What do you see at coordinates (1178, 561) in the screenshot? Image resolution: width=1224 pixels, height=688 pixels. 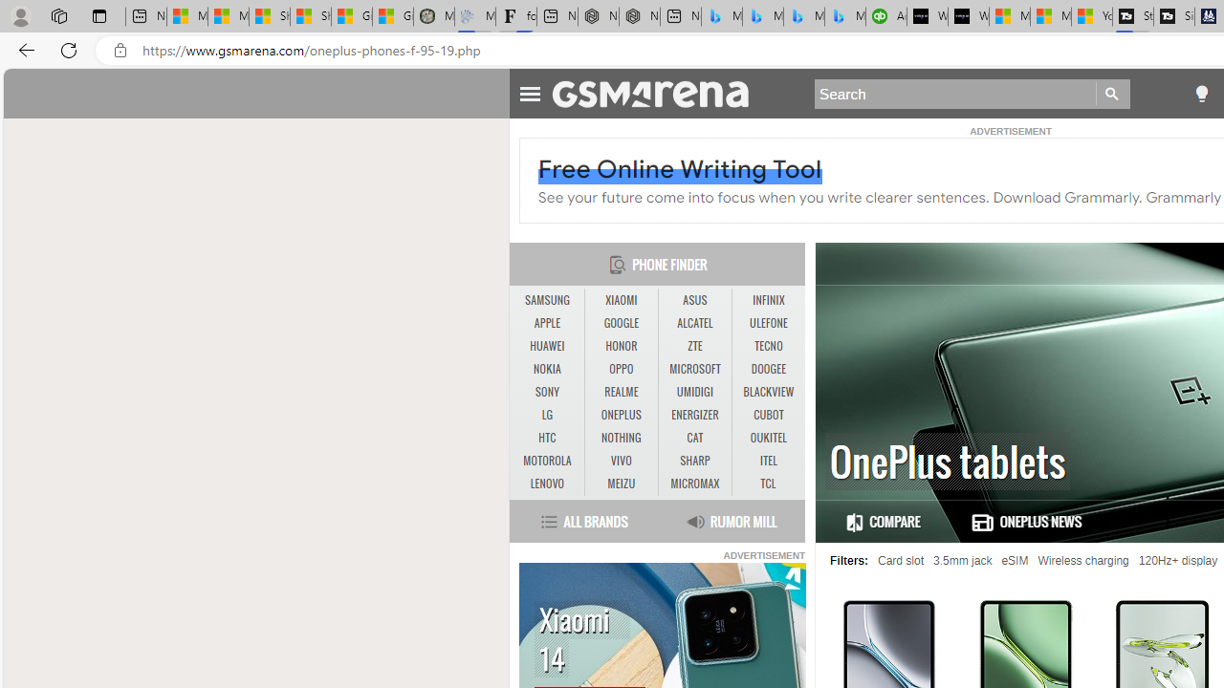 I see `120Hz+ display` at bounding box center [1178, 561].